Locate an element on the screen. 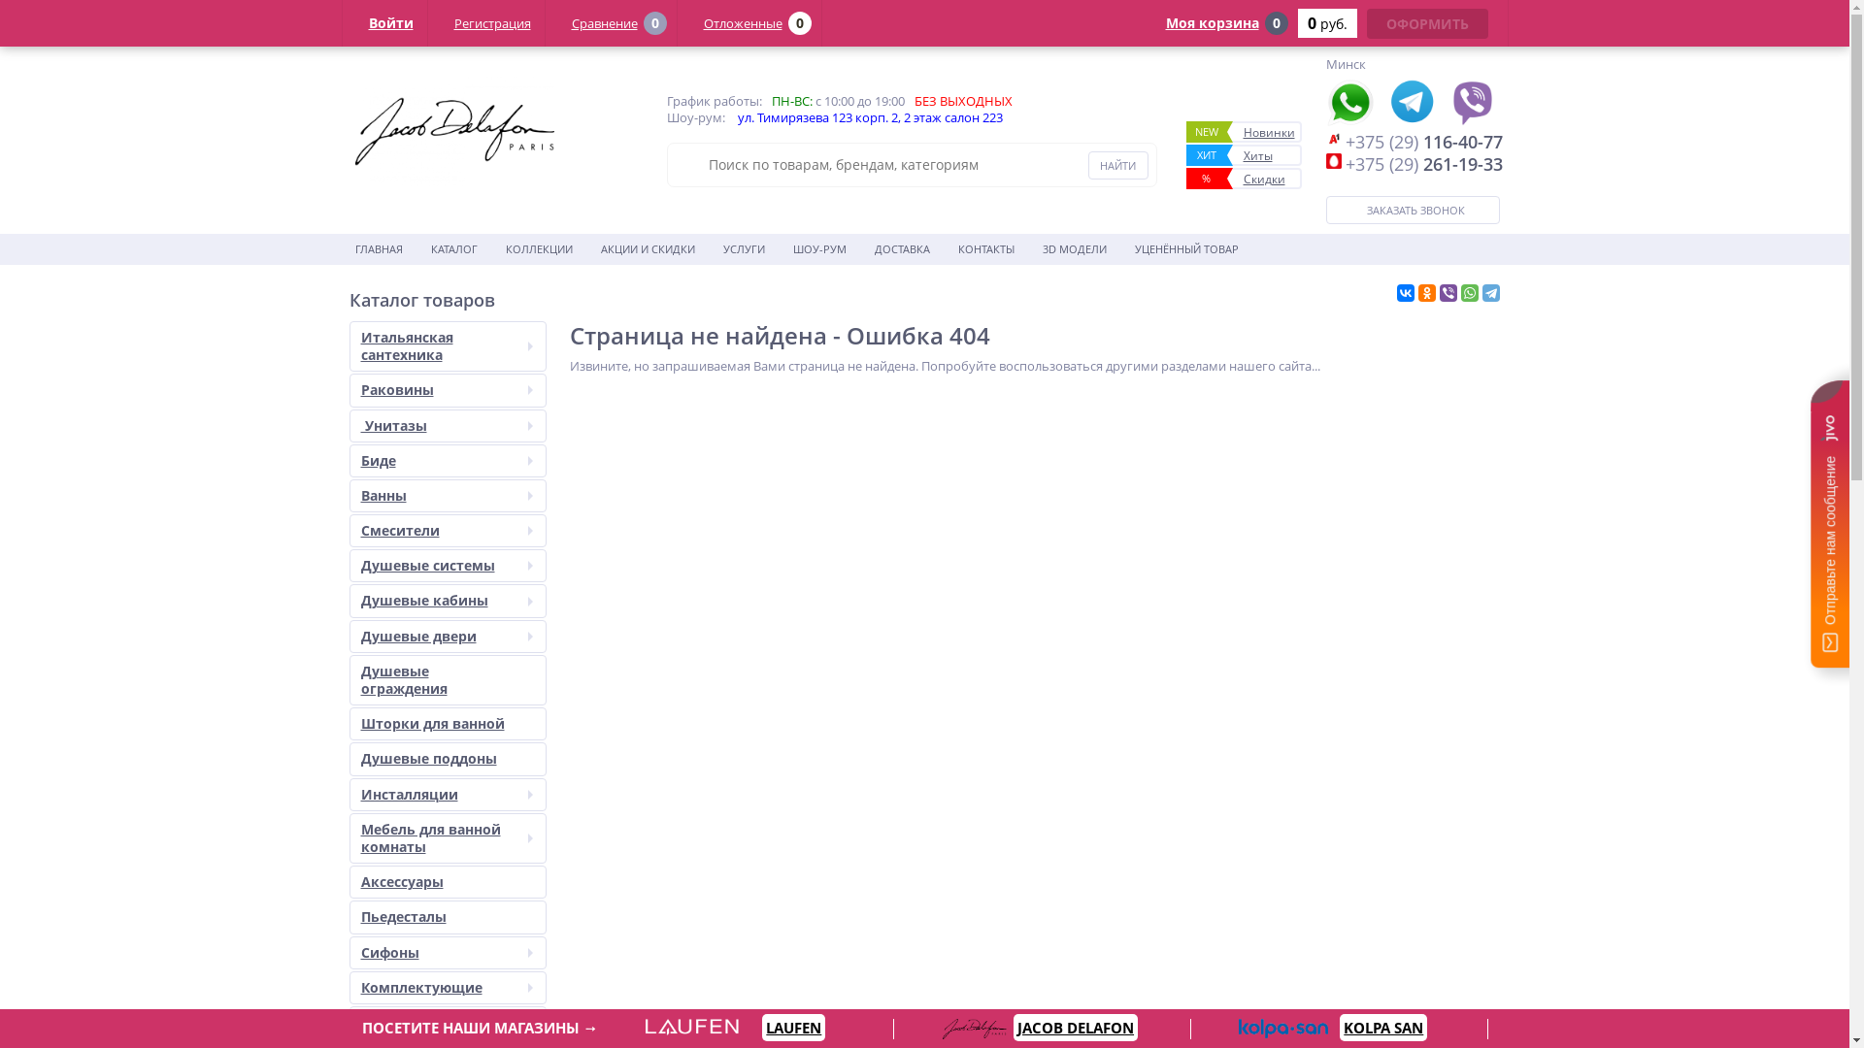 The width and height of the screenshot is (1864, 1048). WhatsApp is located at coordinates (1469, 293).